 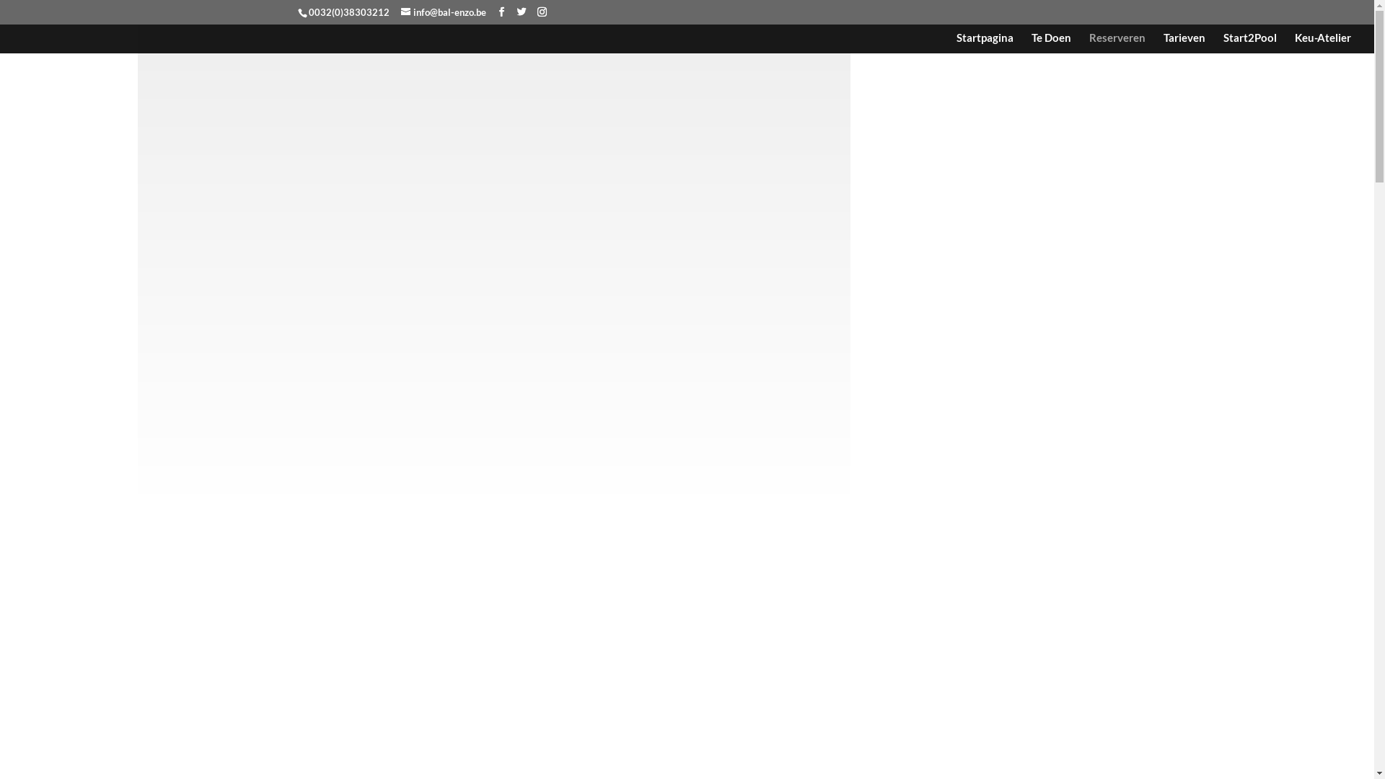 What do you see at coordinates (1250, 43) in the screenshot?
I see `Start2Pool` at bounding box center [1250, 43].